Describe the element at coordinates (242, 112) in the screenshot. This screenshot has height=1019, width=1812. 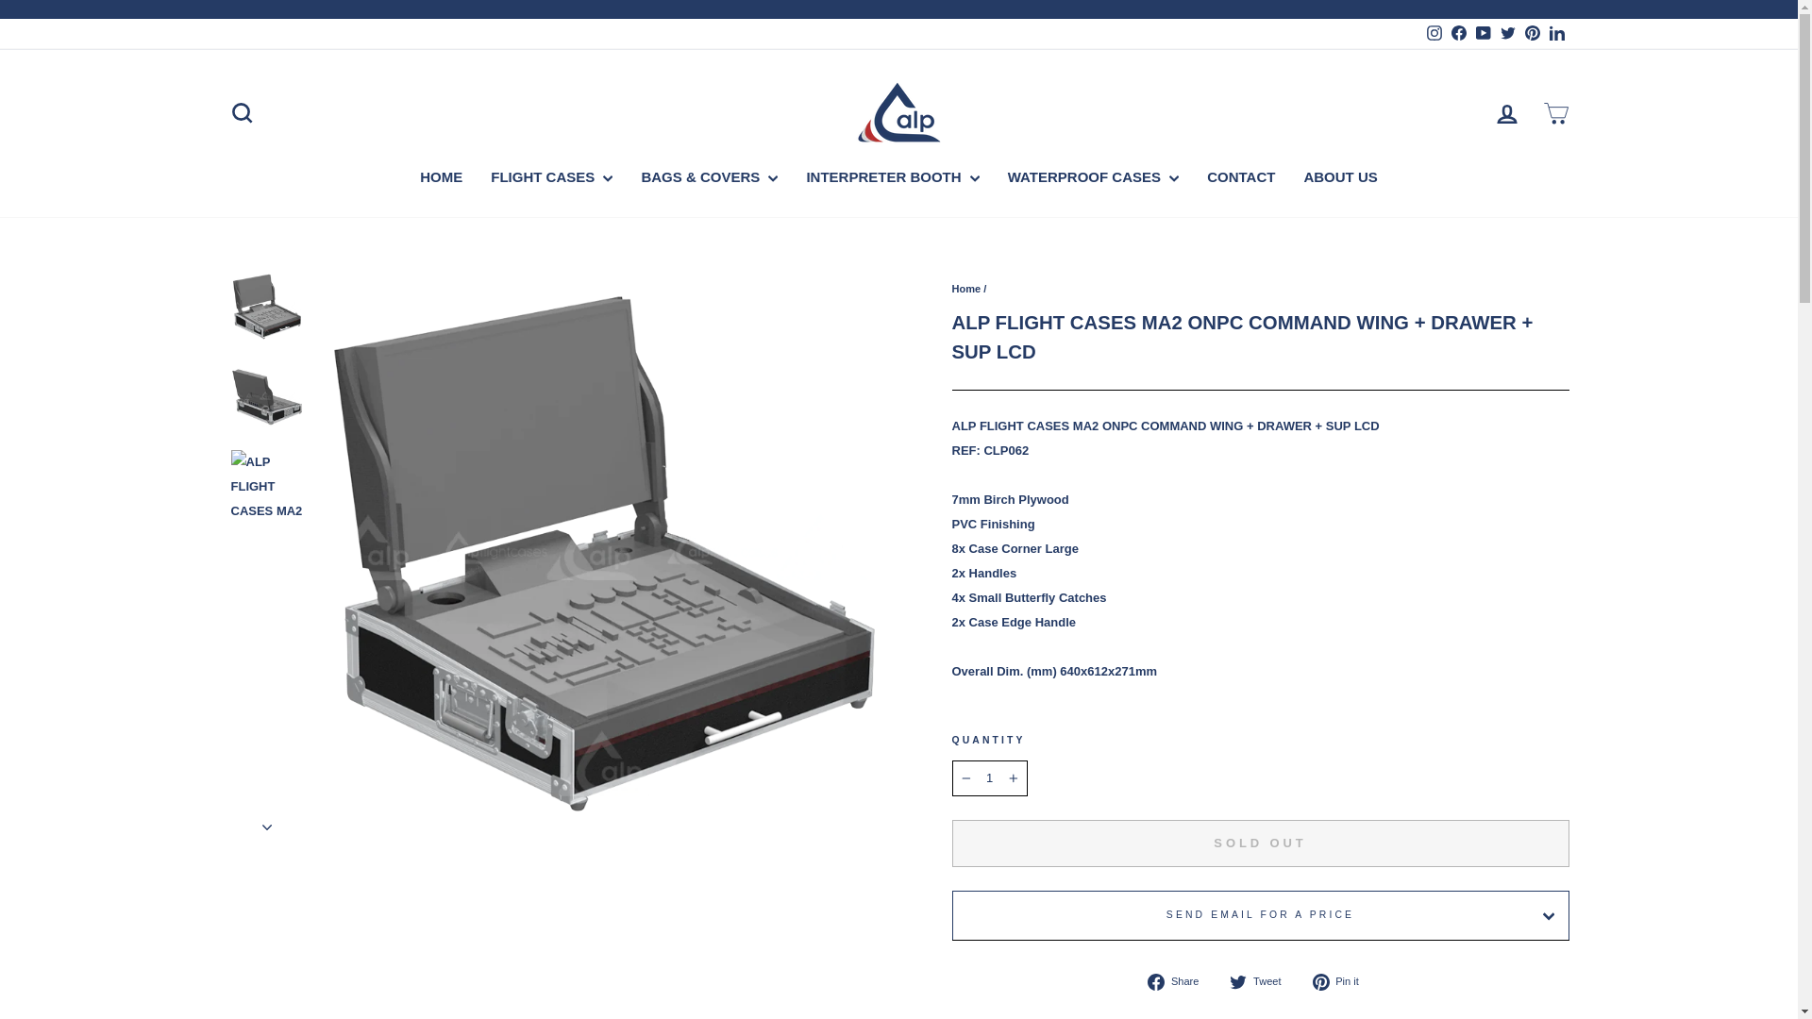
I see `icon-search` at that location.